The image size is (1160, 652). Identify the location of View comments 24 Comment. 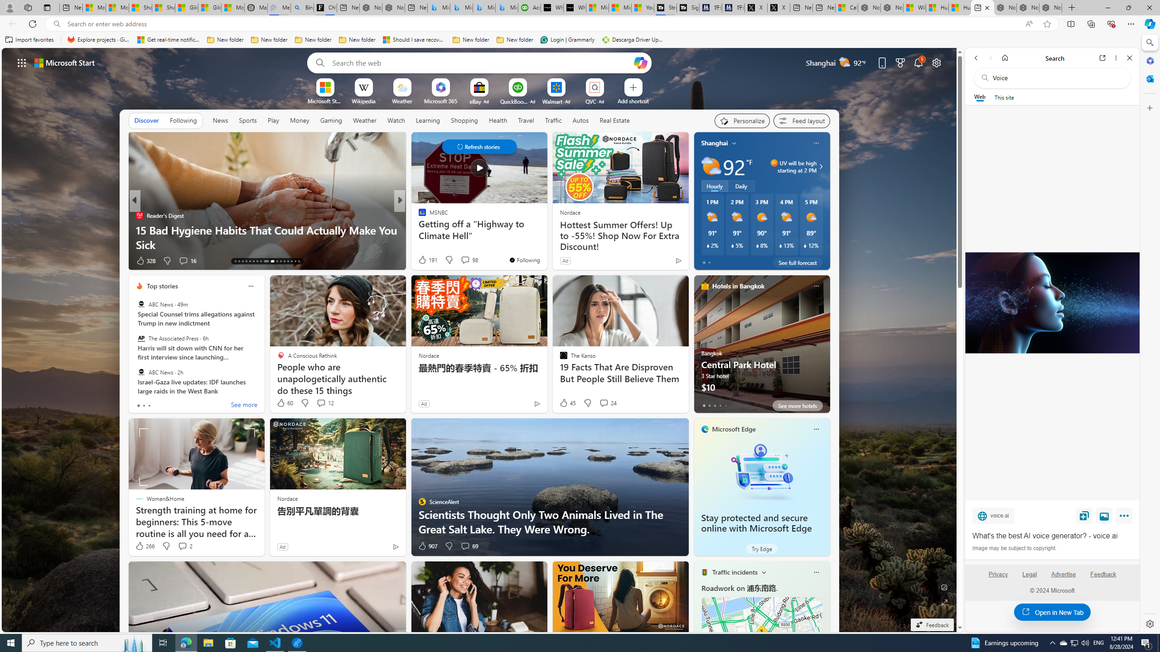
(608, 403).